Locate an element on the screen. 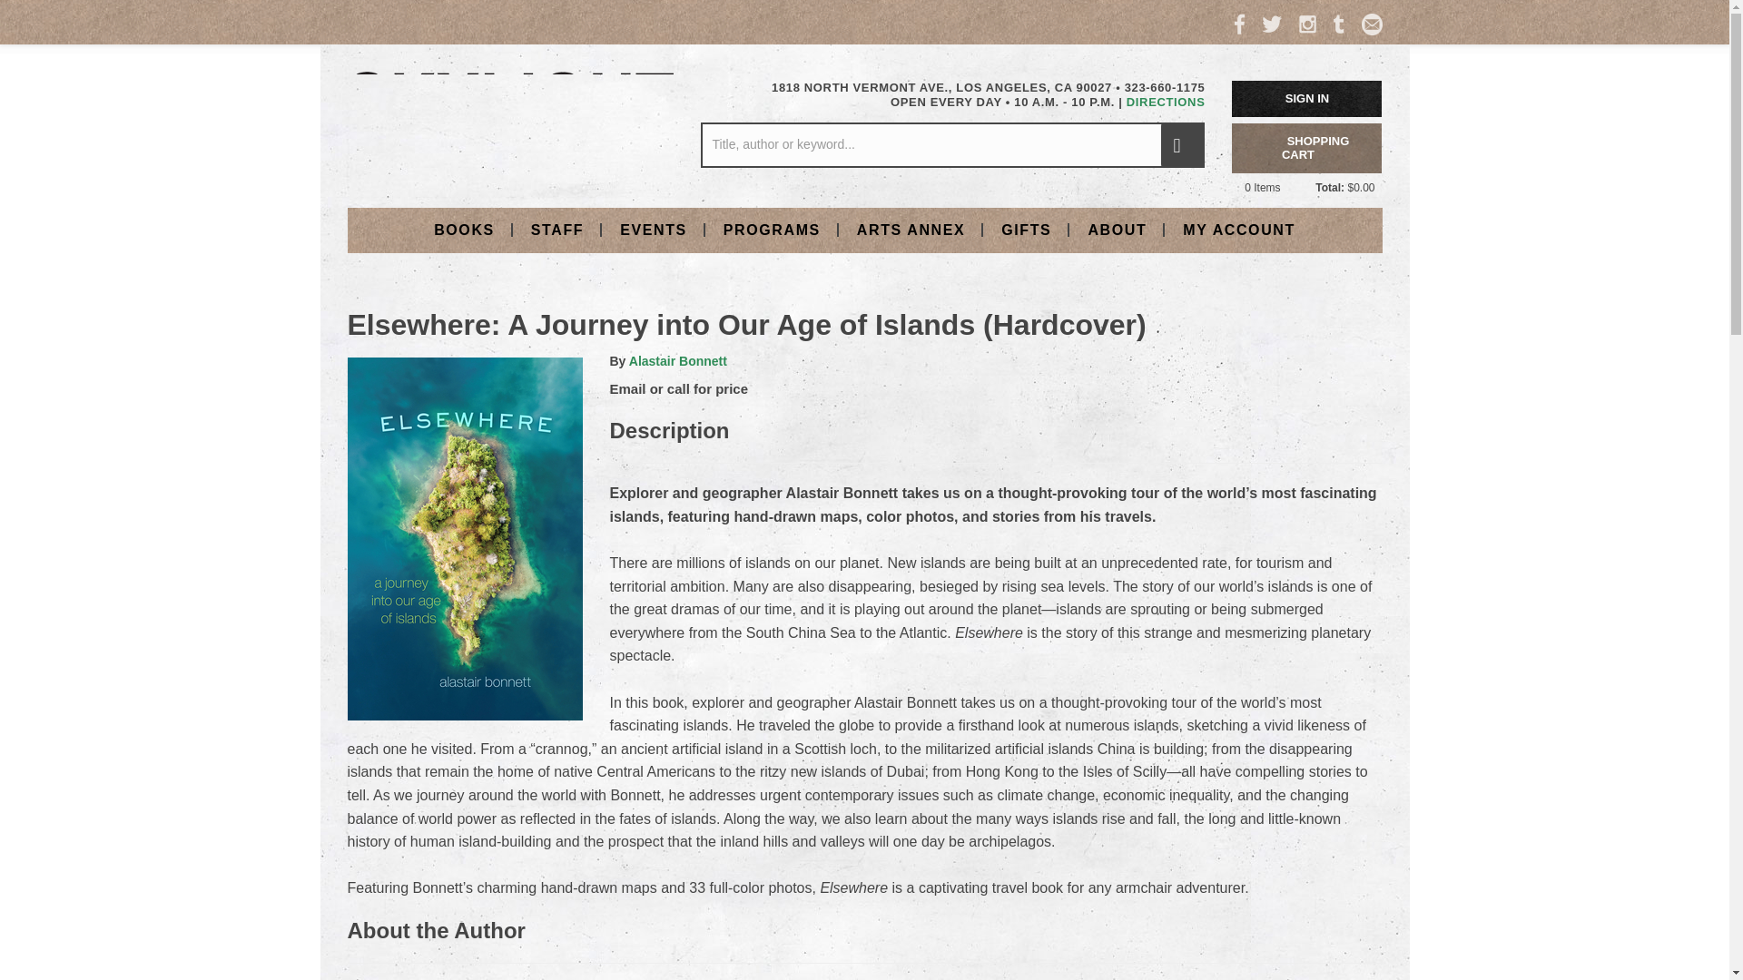 The image size is (1743, 980). STAFF is located at coordinates (556, 229).